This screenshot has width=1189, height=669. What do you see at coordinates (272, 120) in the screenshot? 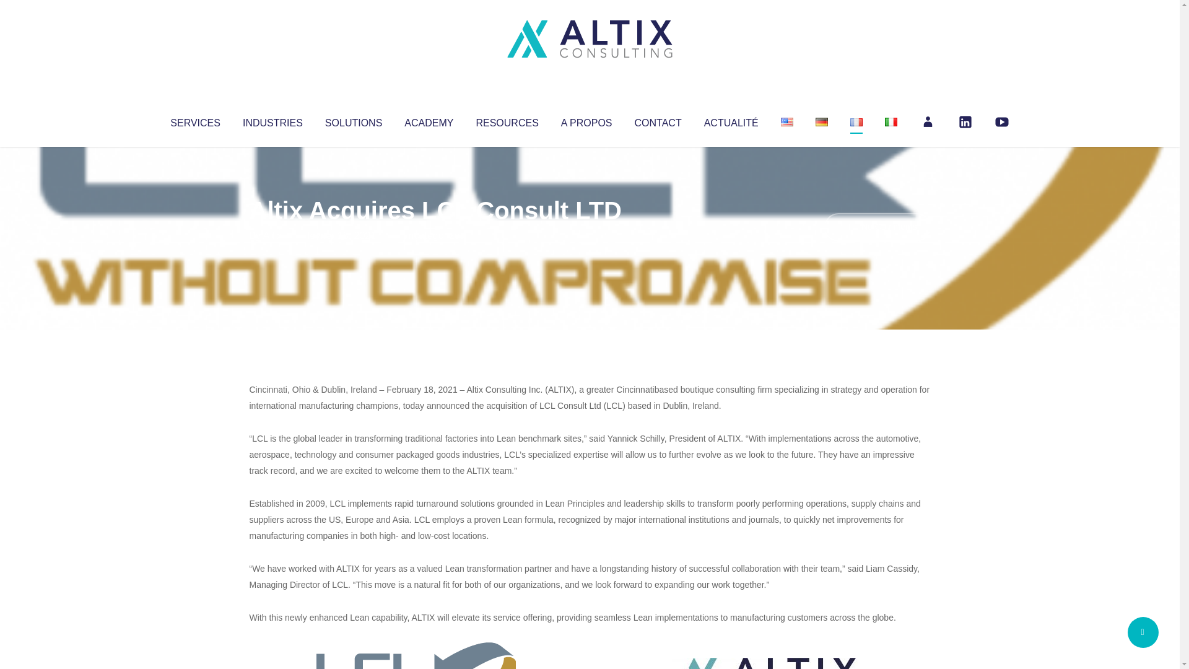
I see `INDUSTRIES` at bounding box center [272, 120].